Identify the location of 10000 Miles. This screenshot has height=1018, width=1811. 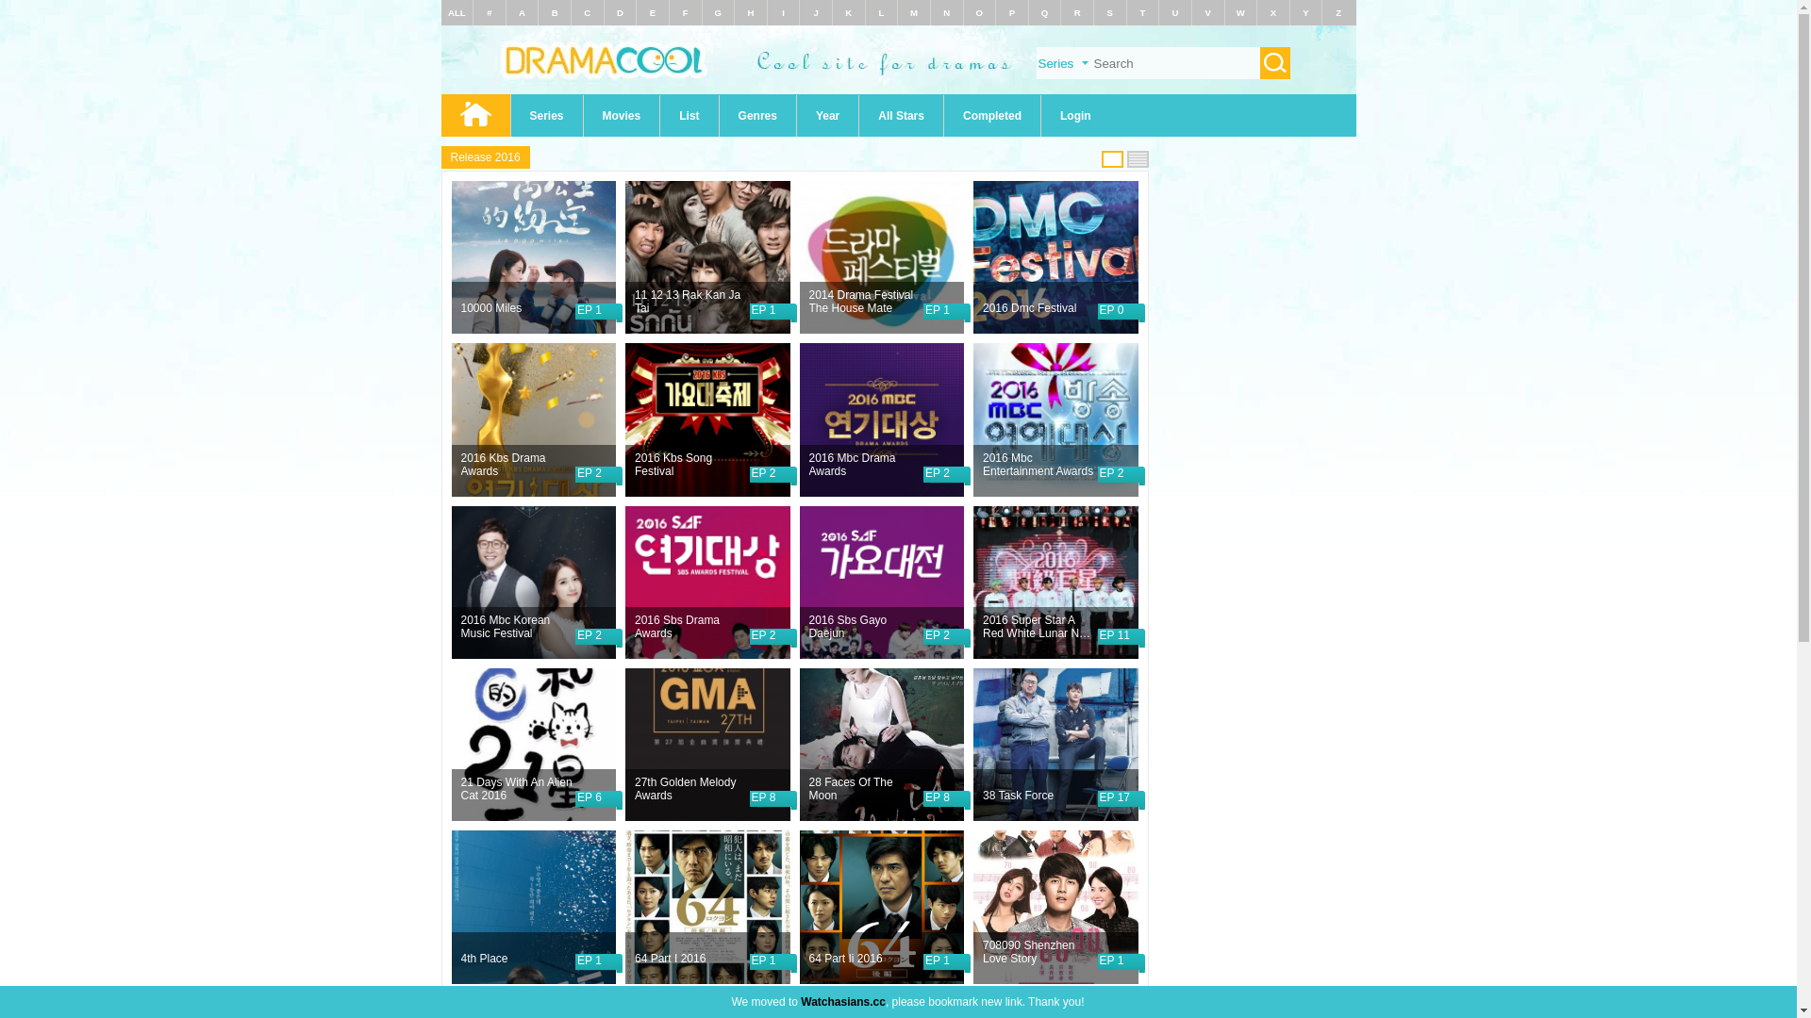
(517, 308).